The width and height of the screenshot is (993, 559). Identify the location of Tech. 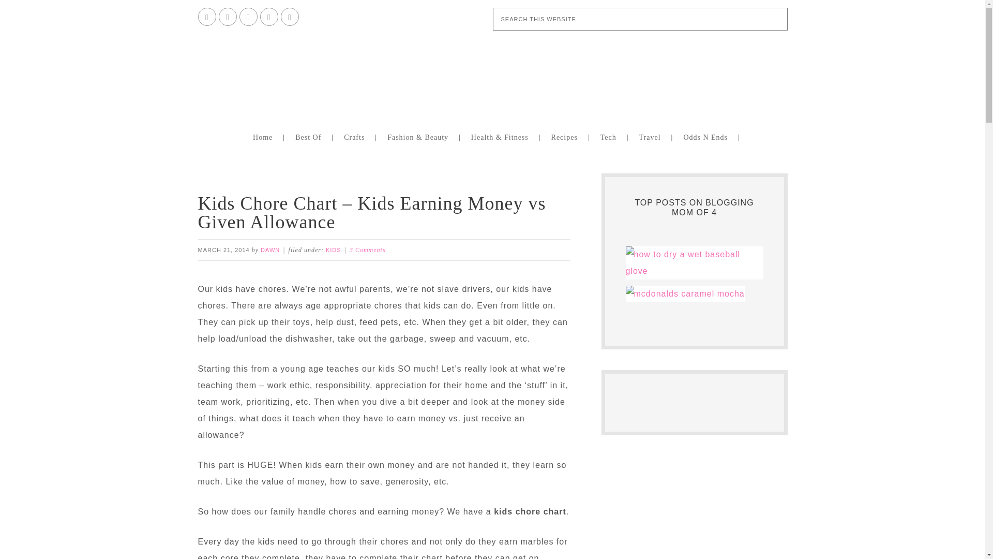
(610, 137).